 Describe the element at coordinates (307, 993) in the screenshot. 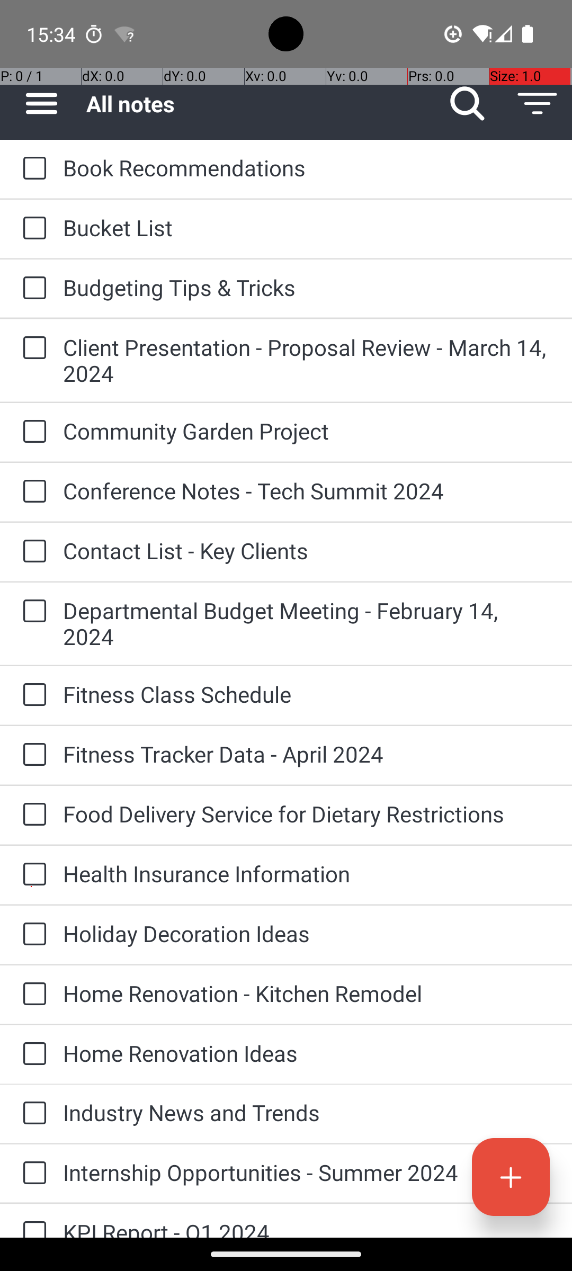

I see `Home Renovation - Kitchen Remodel` at that location.